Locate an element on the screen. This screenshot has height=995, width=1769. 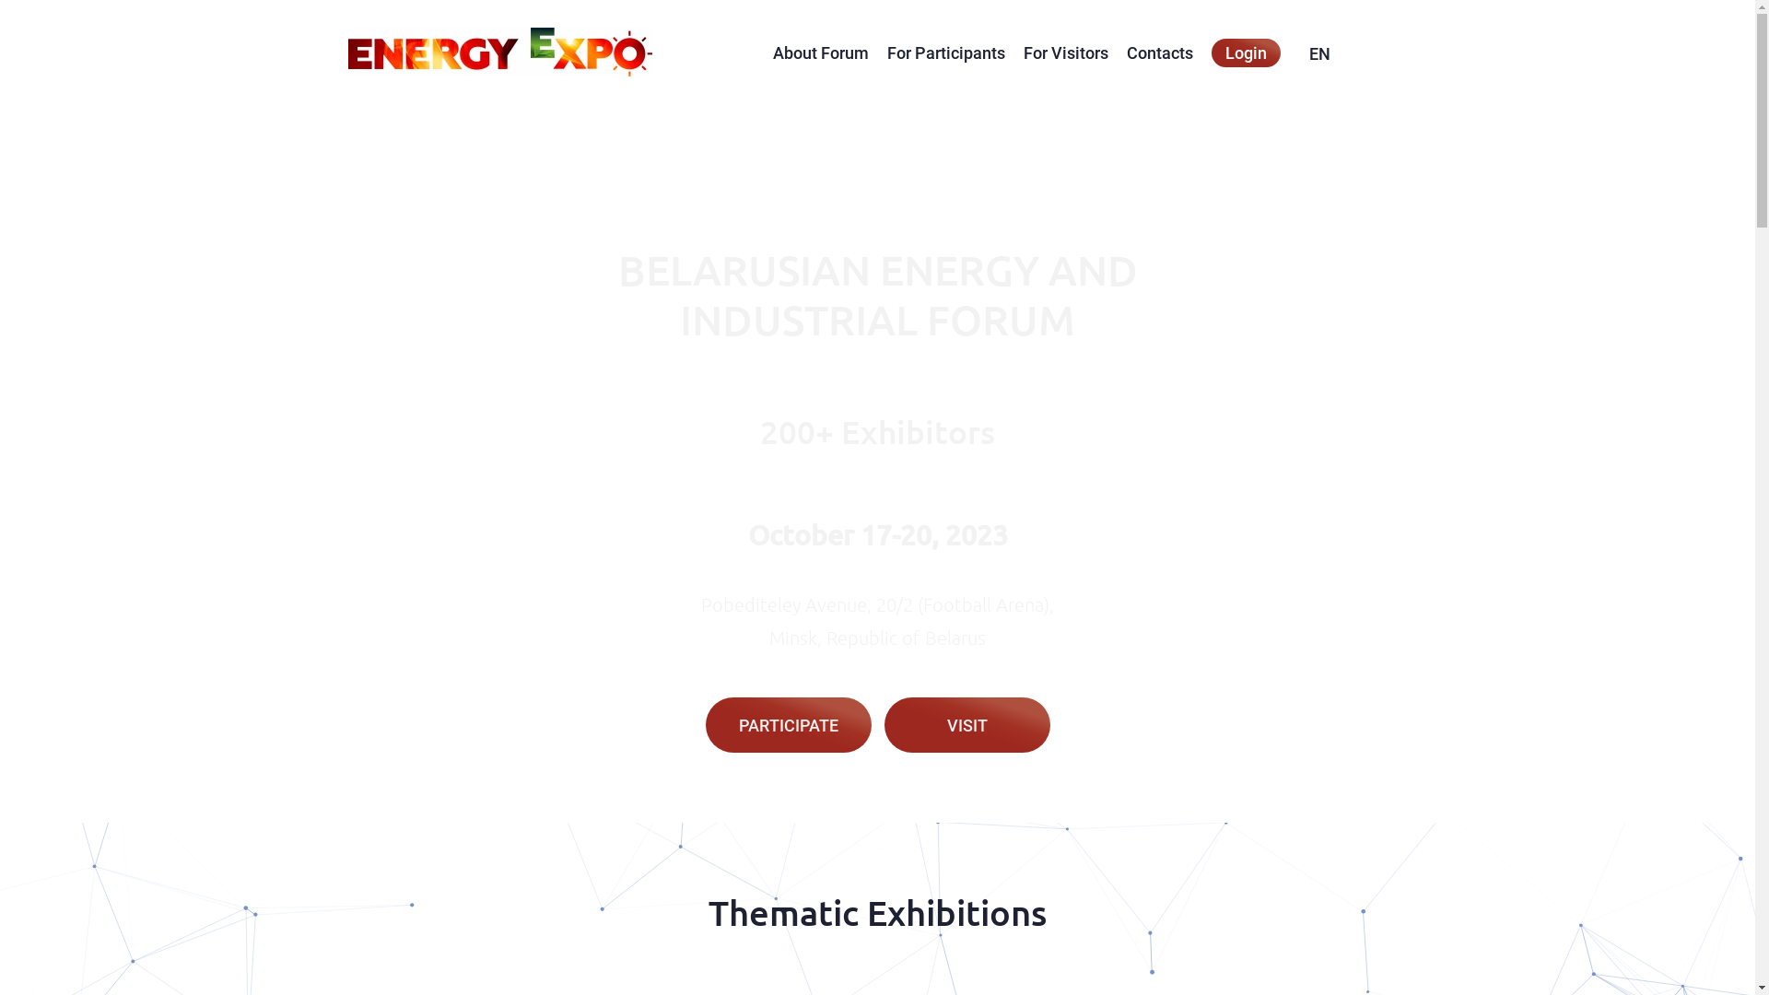
About Forum is located at coordinates (820, 53).